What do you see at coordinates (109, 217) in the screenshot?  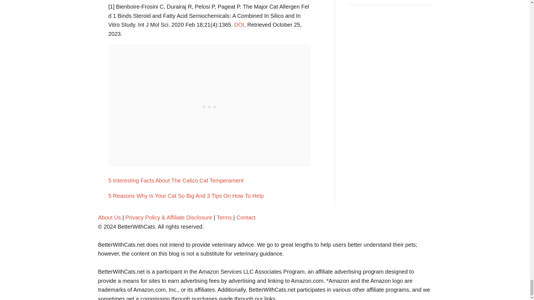 I see `About Us` at bounding box center [109, 217].